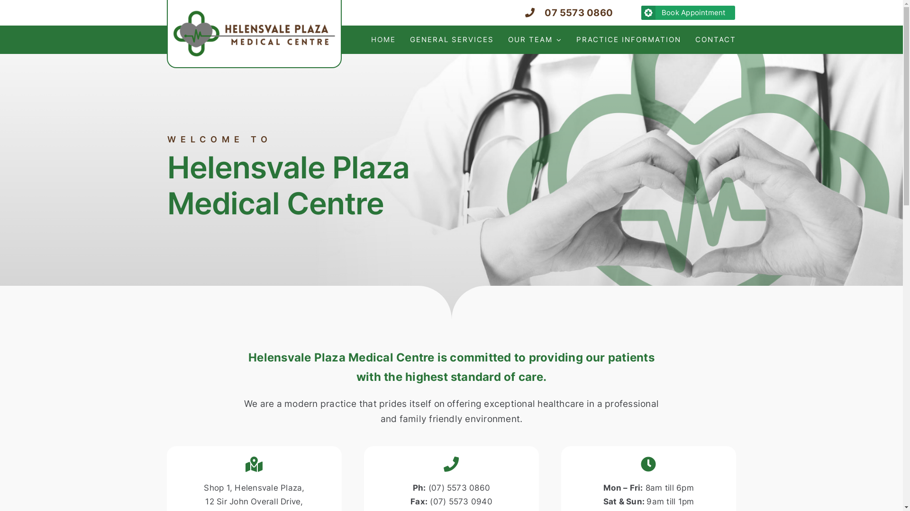  Describe the element at coordinates (688, 13) in the screenshot. I see `Book Appointment` at that location.